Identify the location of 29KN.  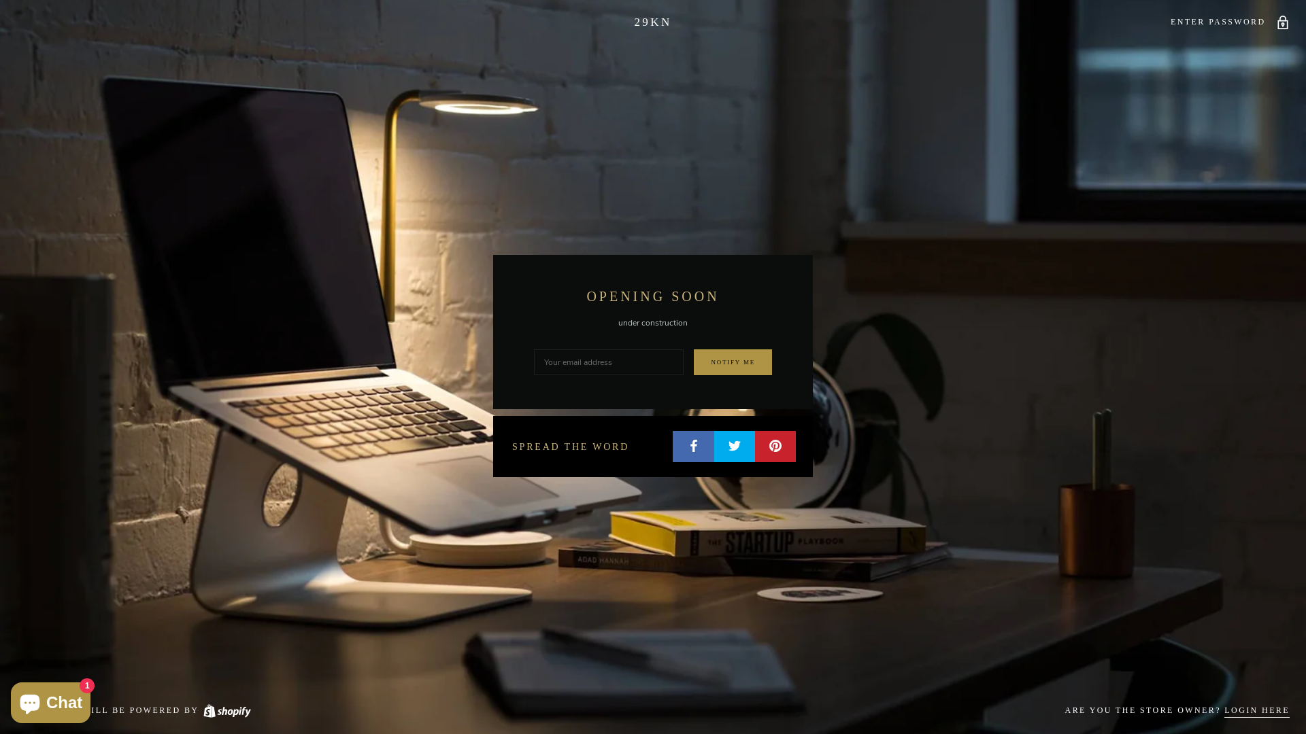
(653, 22).